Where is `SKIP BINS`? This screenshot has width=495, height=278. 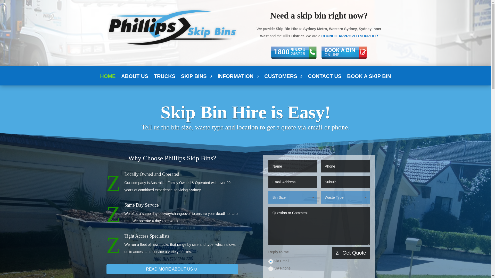
SKIP BINS is located at coordinates (196, 80).